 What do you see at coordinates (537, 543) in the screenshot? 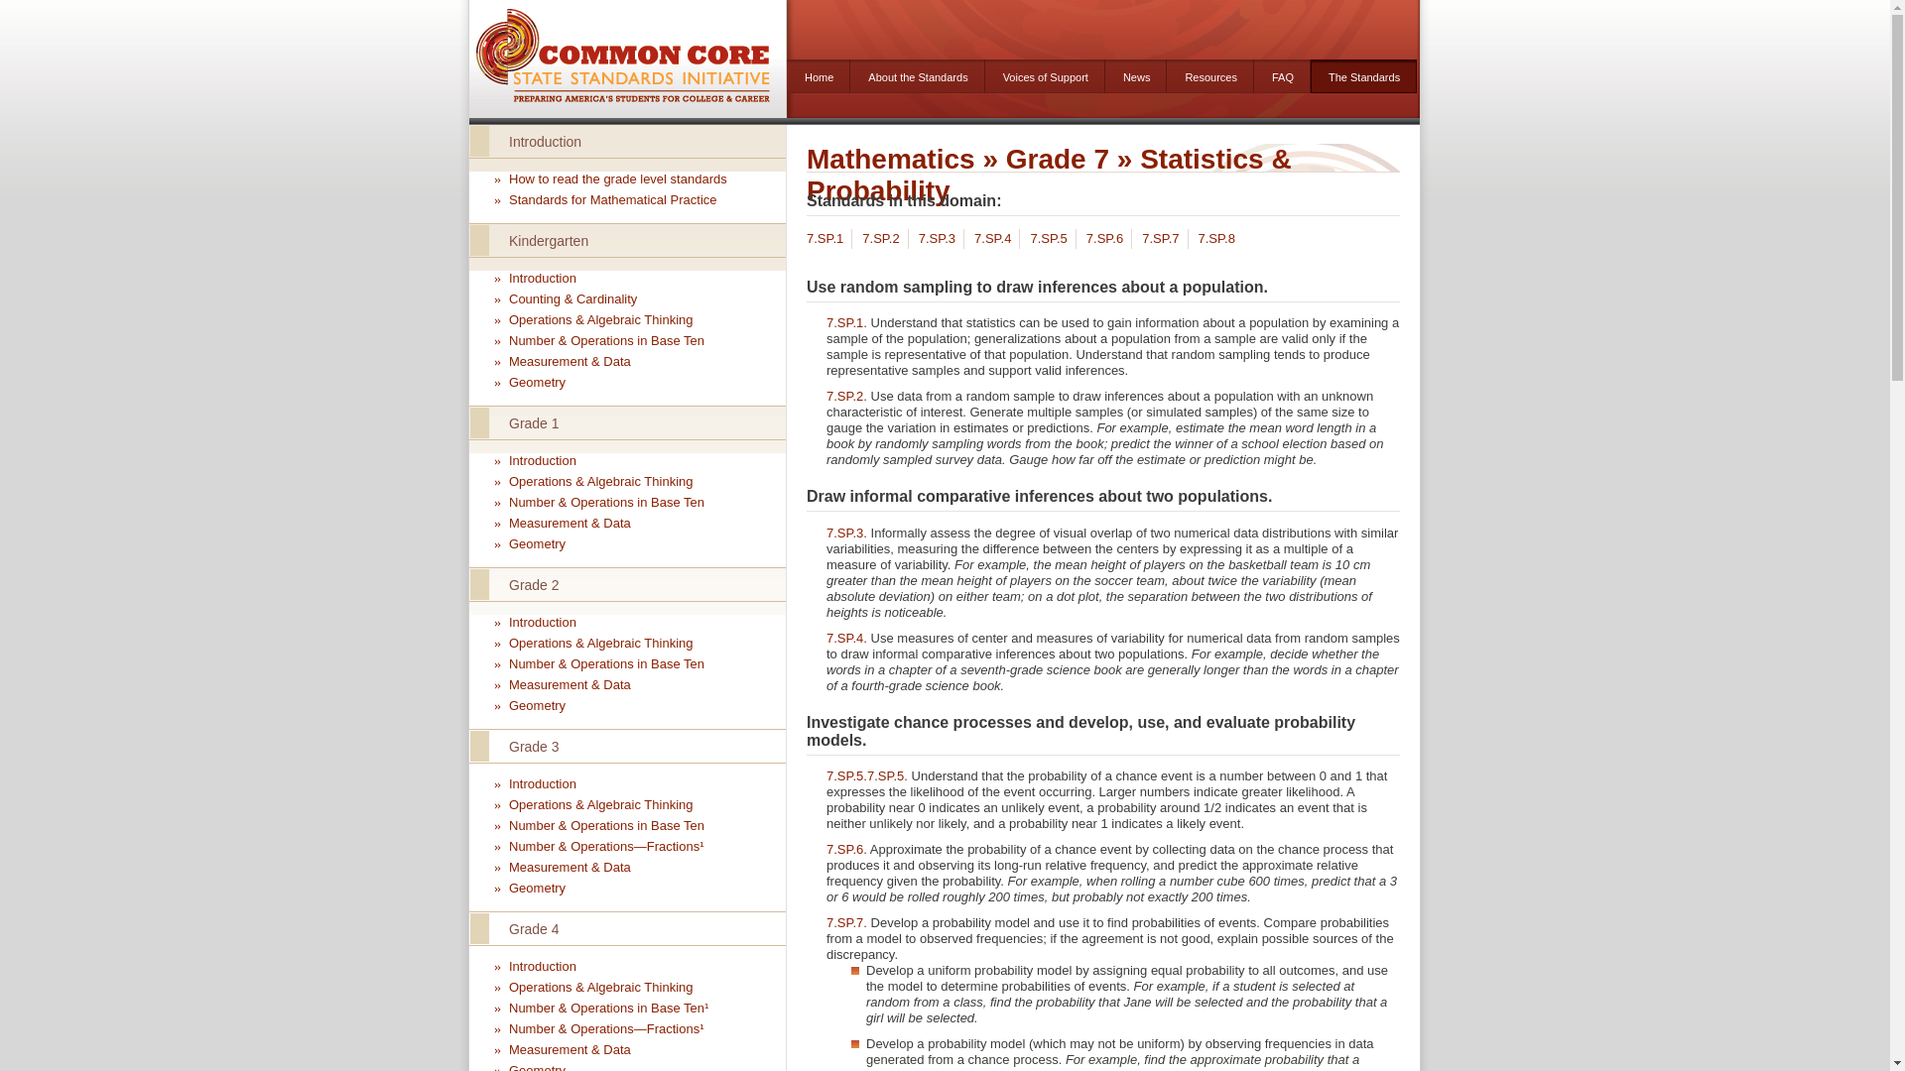
I see `Geometry` at bounding box center [537, 543].